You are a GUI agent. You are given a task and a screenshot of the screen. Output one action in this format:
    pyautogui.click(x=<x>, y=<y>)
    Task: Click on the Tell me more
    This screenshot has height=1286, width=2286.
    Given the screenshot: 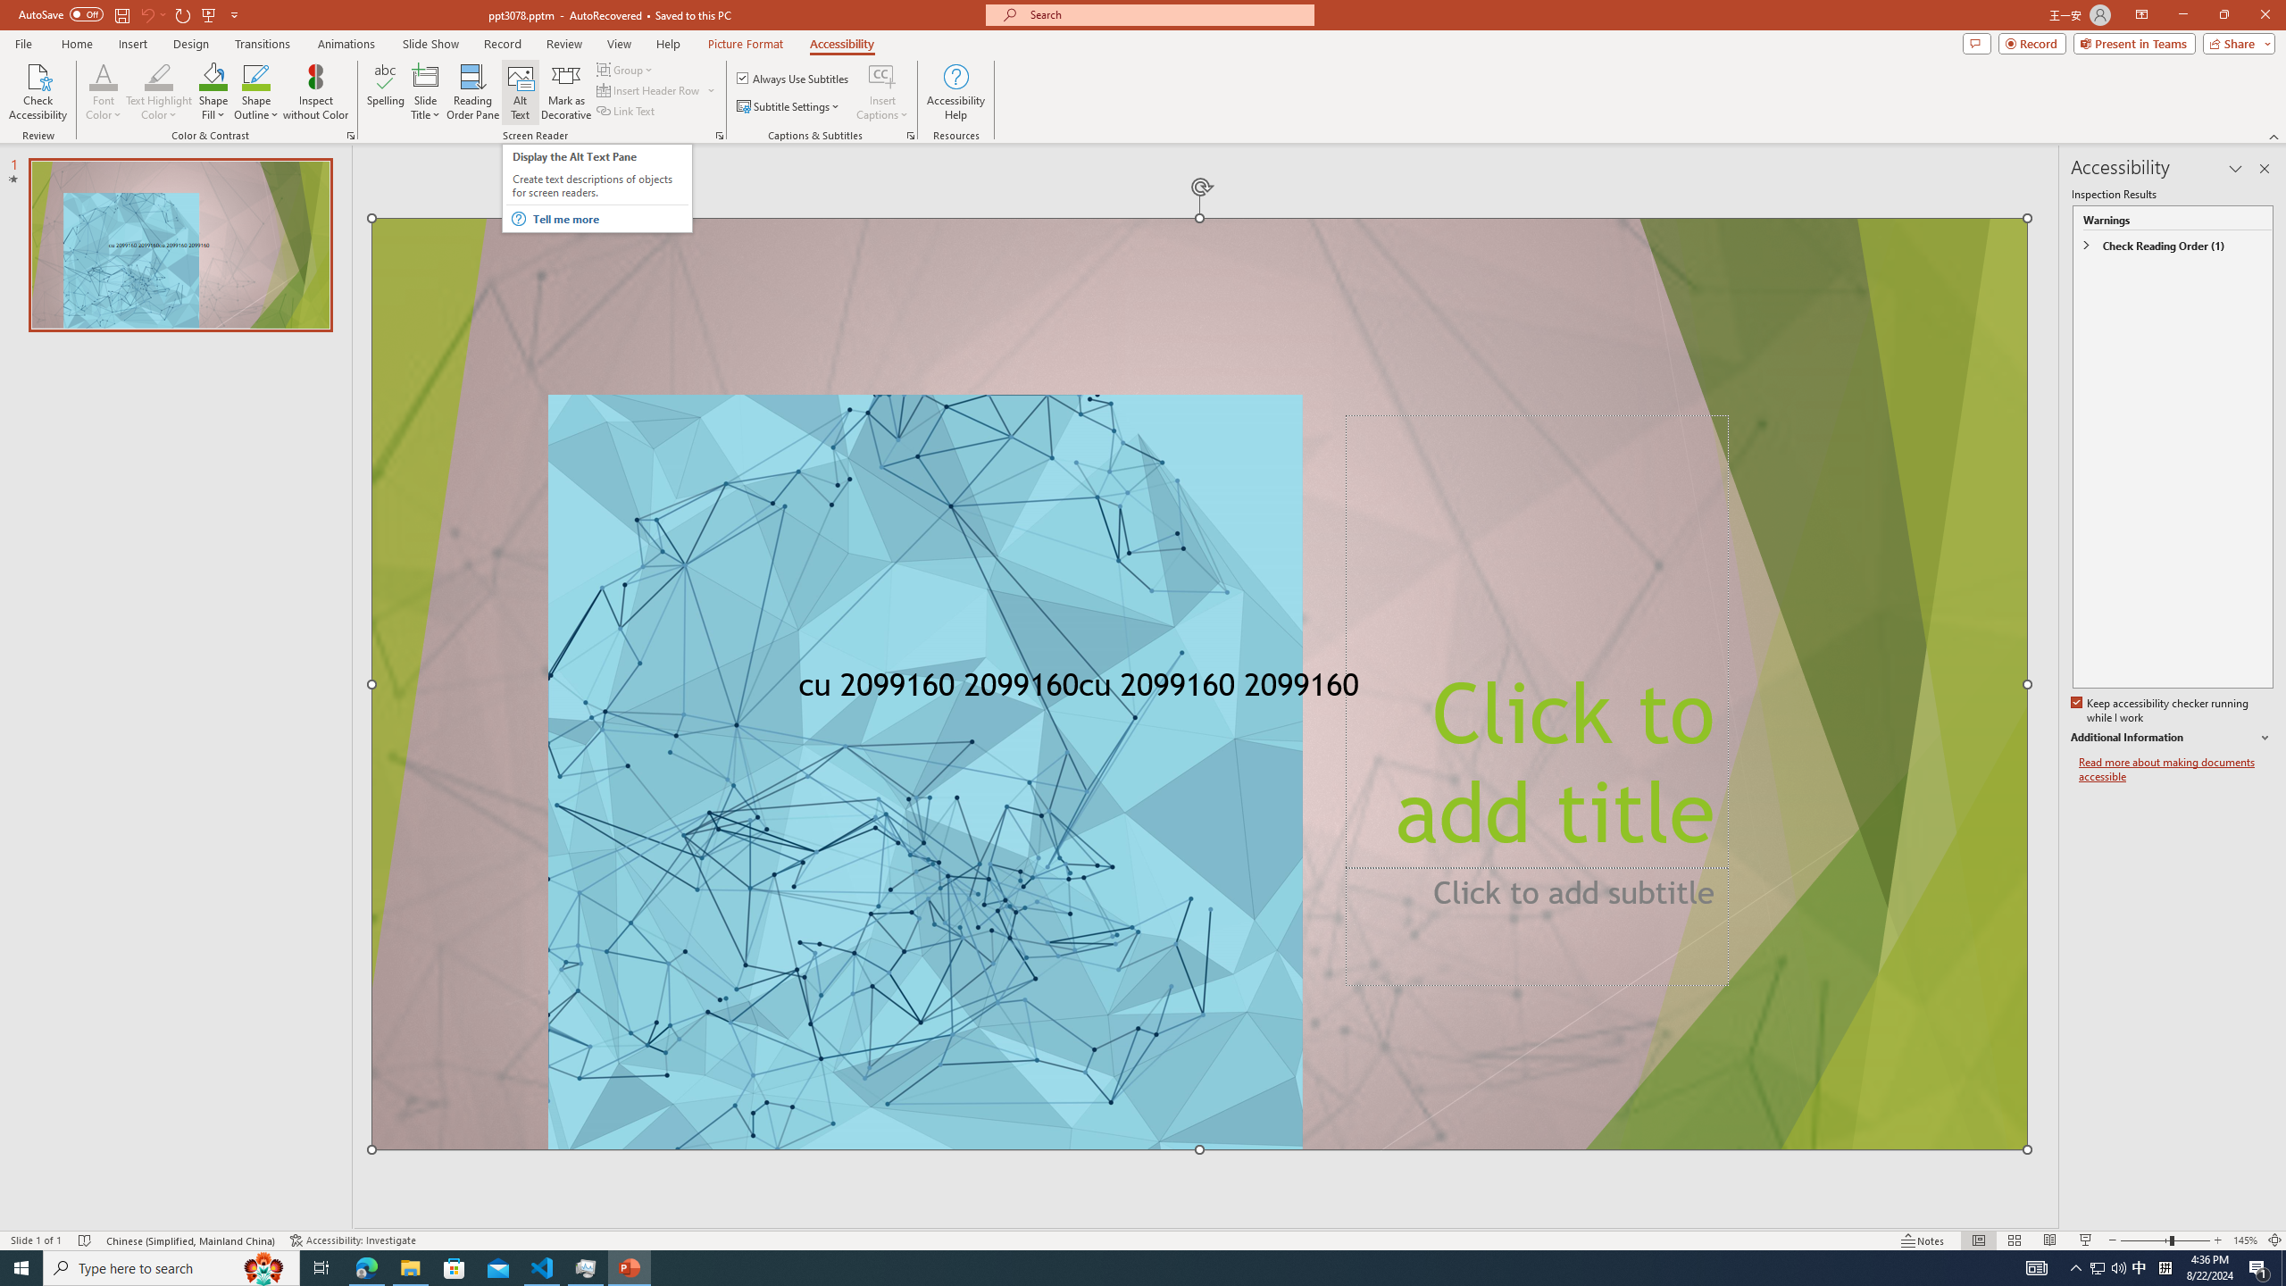 What is the action you would take?
    pyautogui.click(x=609, y=219)
    